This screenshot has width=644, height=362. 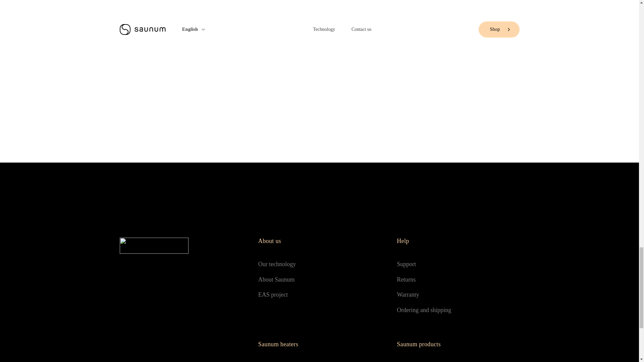 What do you see at coordinates (458, 280) in the screenshot?
I see `Returns` at bounding box center [458, 280].